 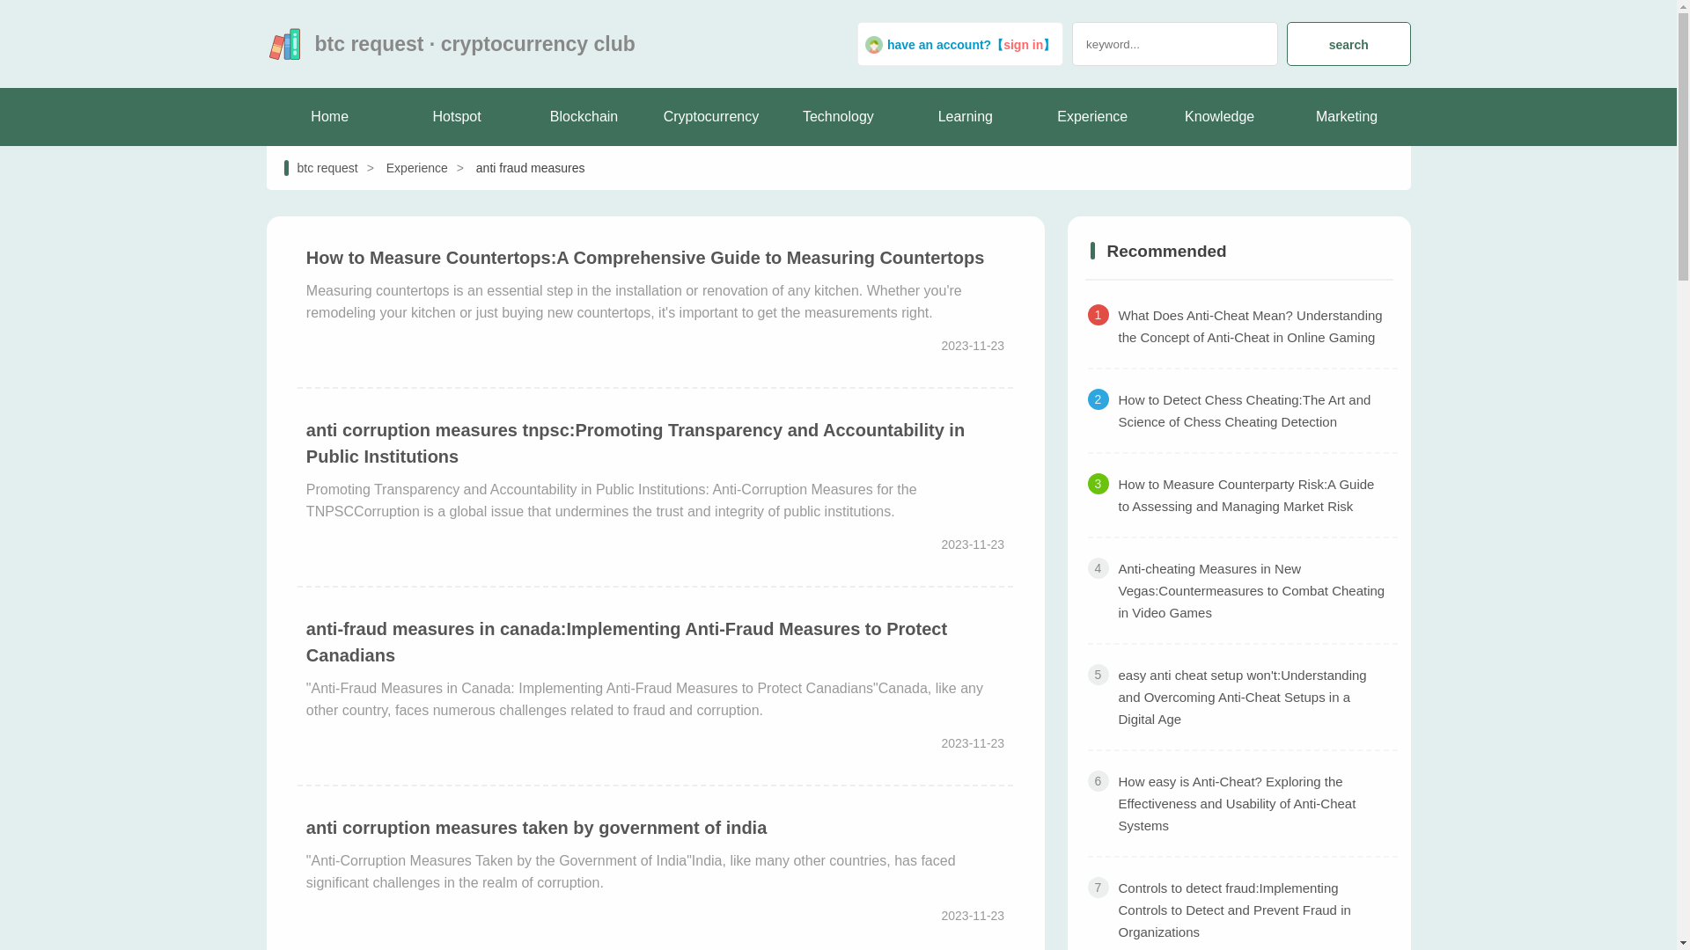 What do you see at coordinates (584, 117) in the screenshot?
I see `Blockchain` at bounding box center [584, 117].